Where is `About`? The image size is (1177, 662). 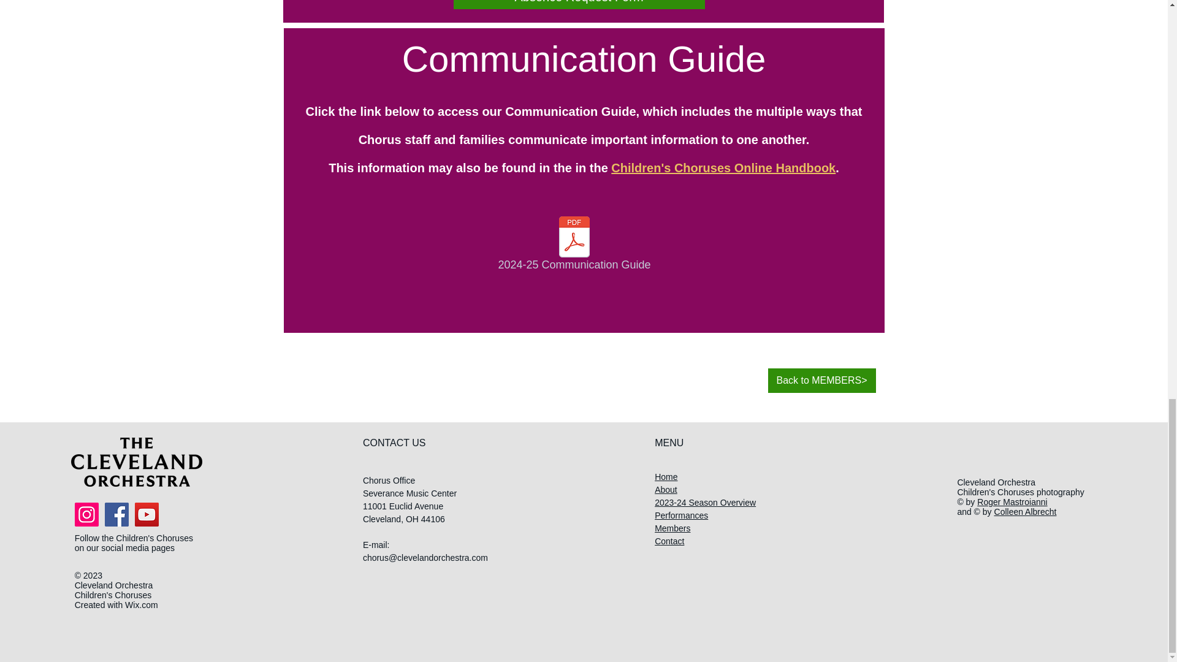
About is located at coordinates (666, 489).